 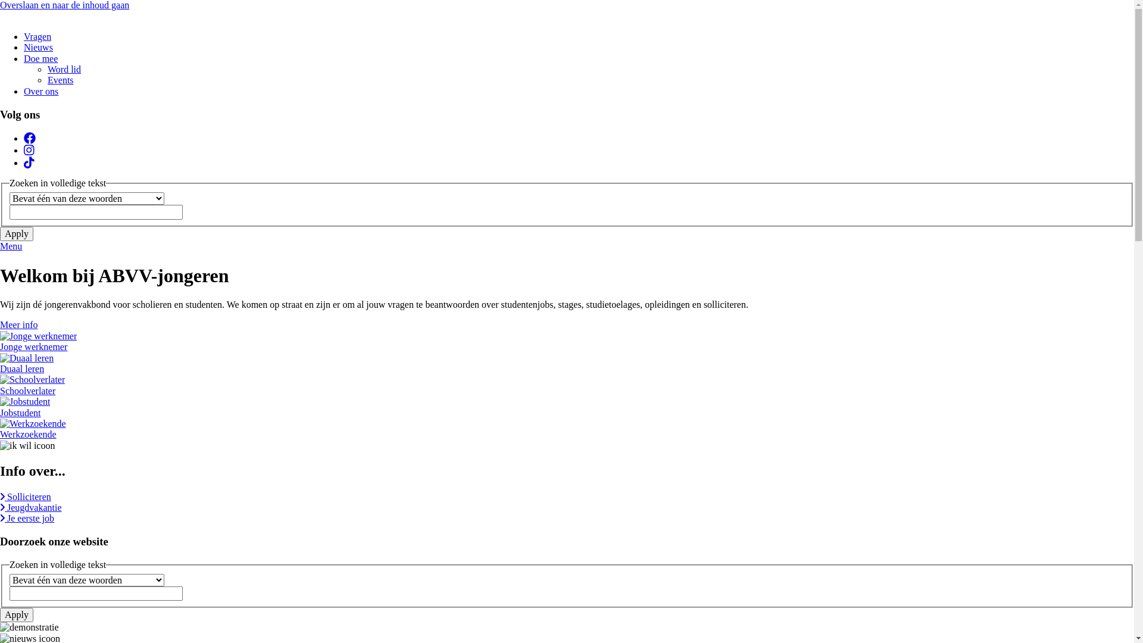 What do you see at coordinates (567, 386) in the screenshot?
I see `Schoolverlater` at bounding box center [567, 386].